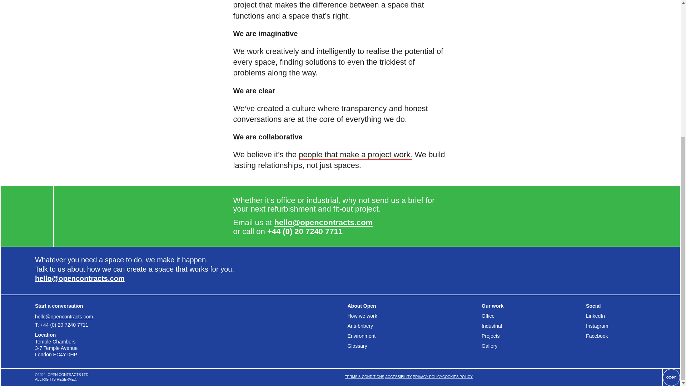  I want to click on Anti-bribery, so click(414, 326).